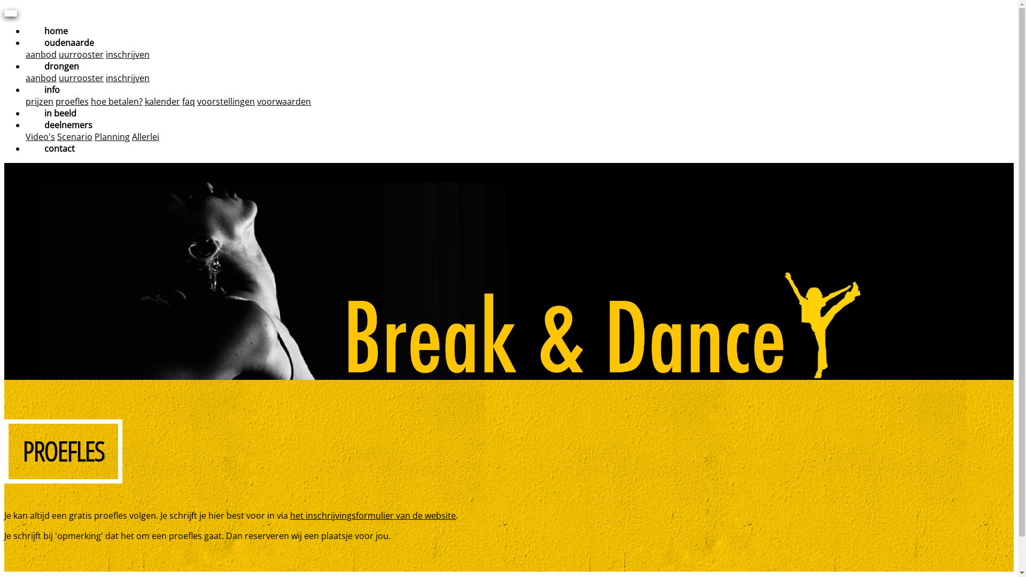 This screenshot has width=1026, height=577. I want to click on inschrijven, so click(128, 78).